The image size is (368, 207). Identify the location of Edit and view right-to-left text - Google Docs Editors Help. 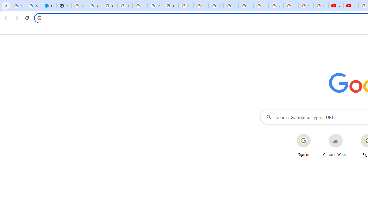
(231, 6).